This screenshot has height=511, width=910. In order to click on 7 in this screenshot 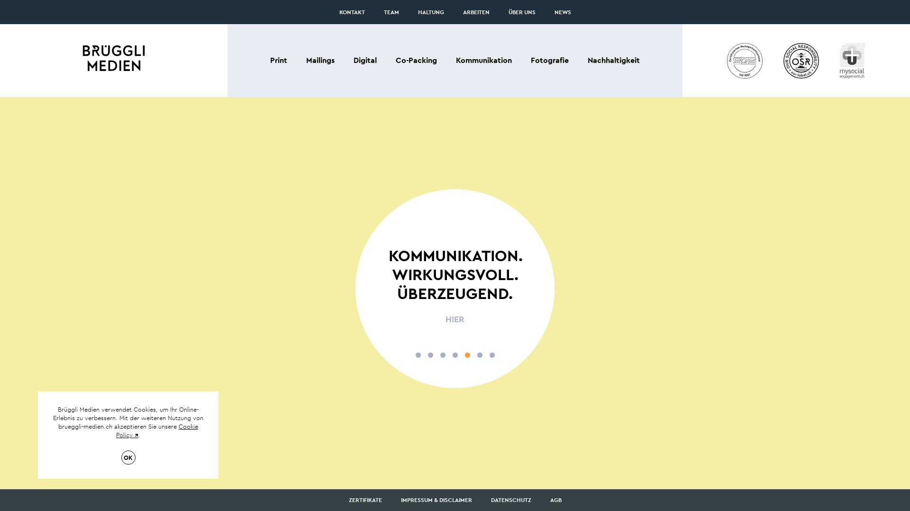, I will do `click(492, 355)`.